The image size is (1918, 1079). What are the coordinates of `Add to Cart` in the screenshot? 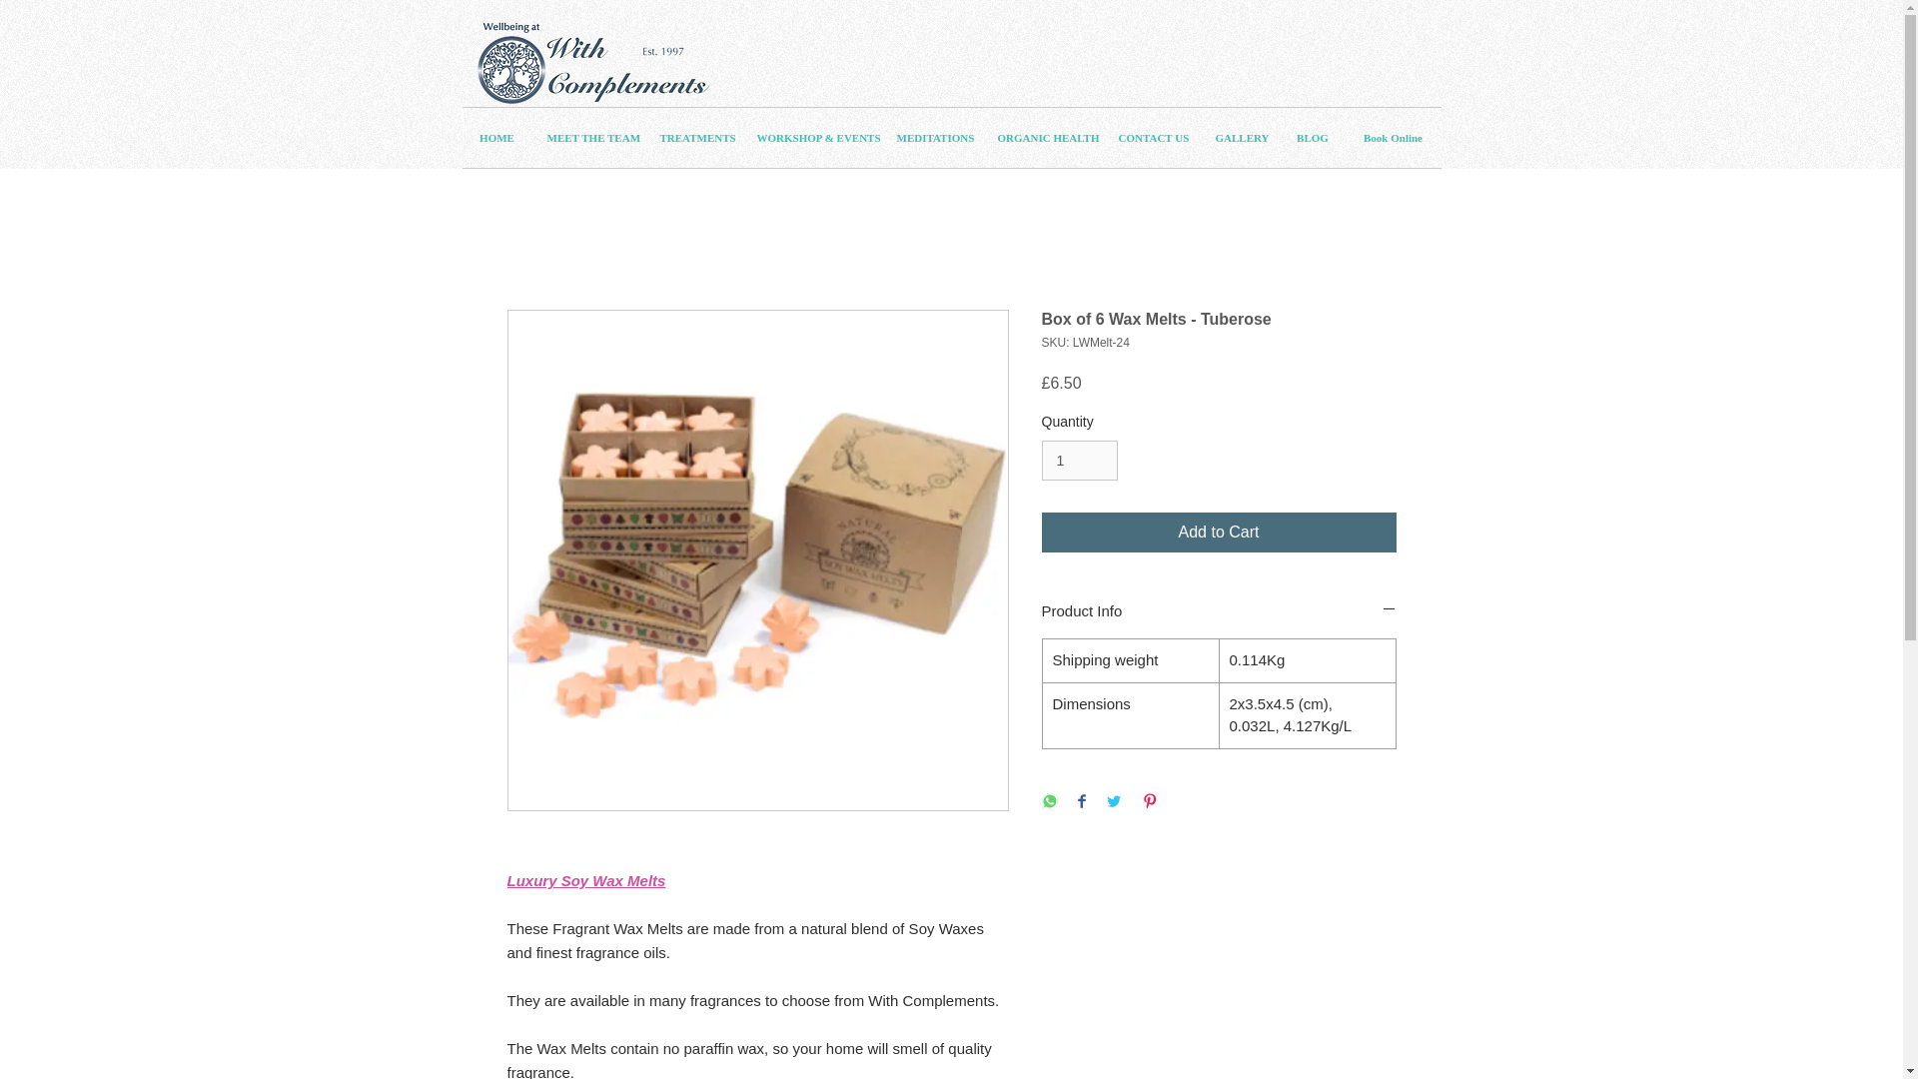 It's located at (1219, 532).